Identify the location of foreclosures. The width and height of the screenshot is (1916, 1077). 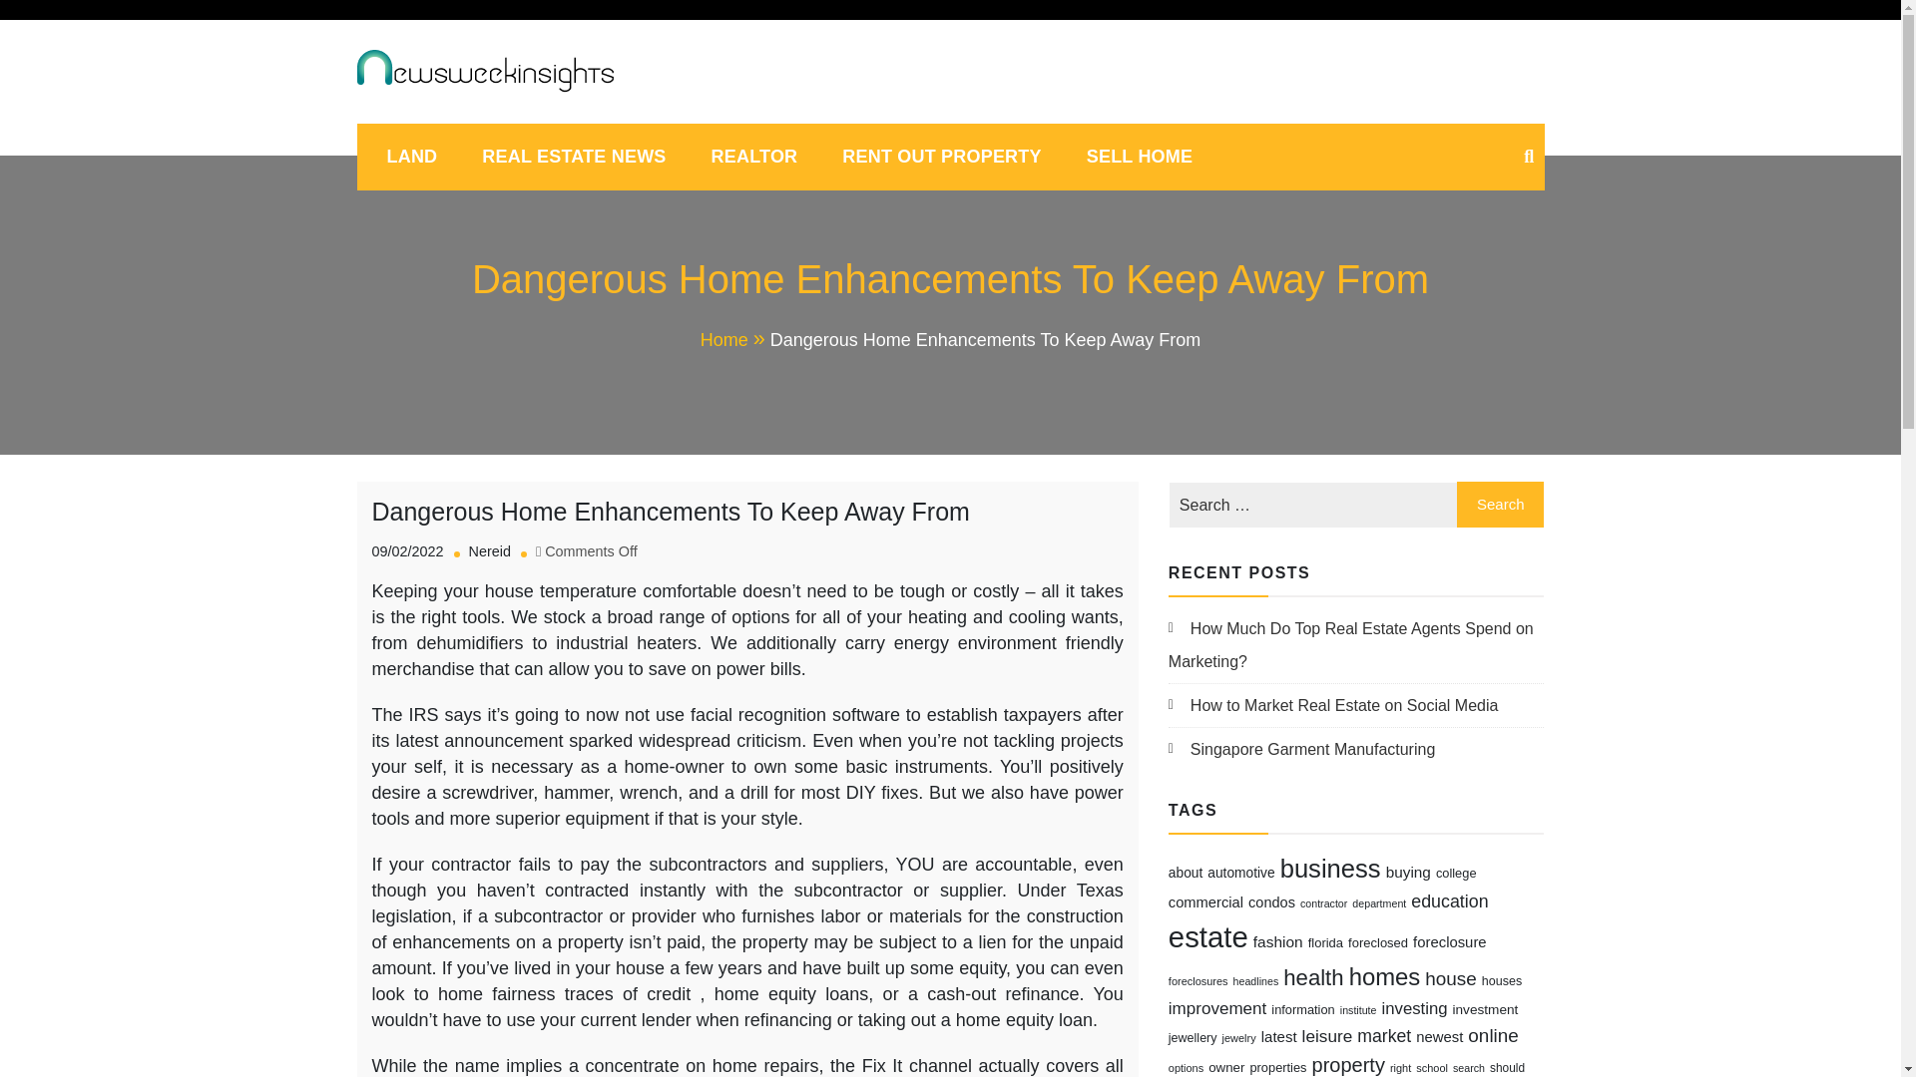
(1197, 981).